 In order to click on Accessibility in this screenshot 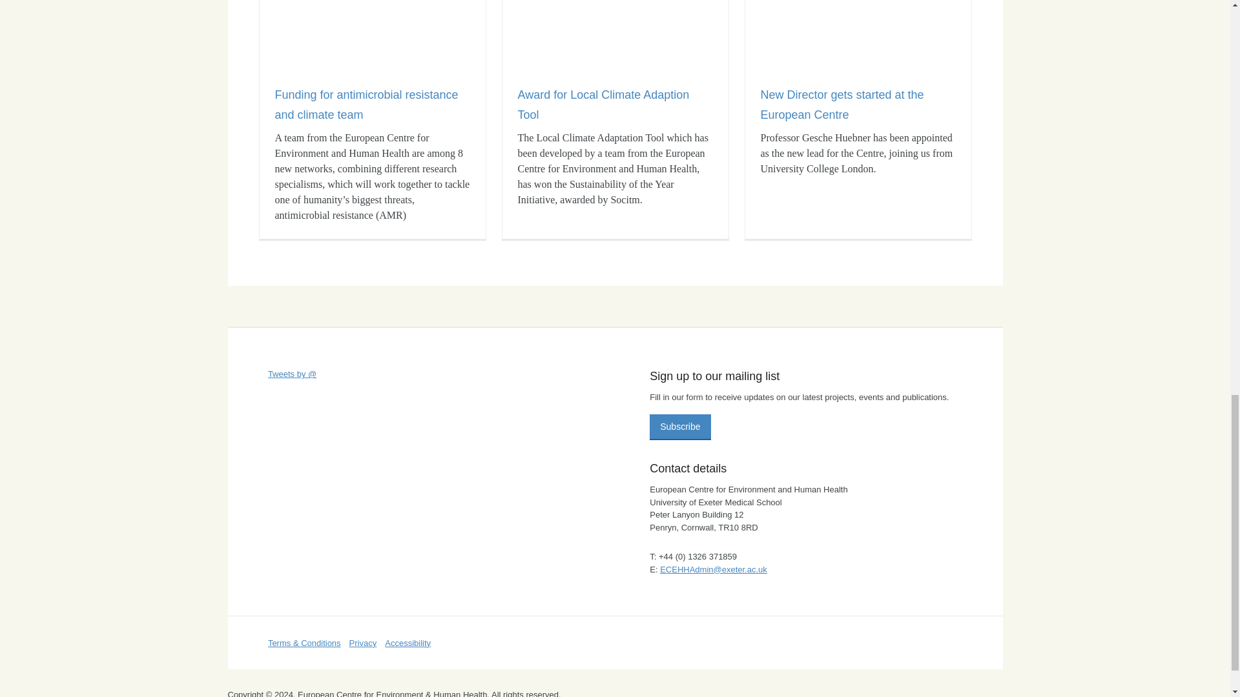, I will do `click(407, 643)`.